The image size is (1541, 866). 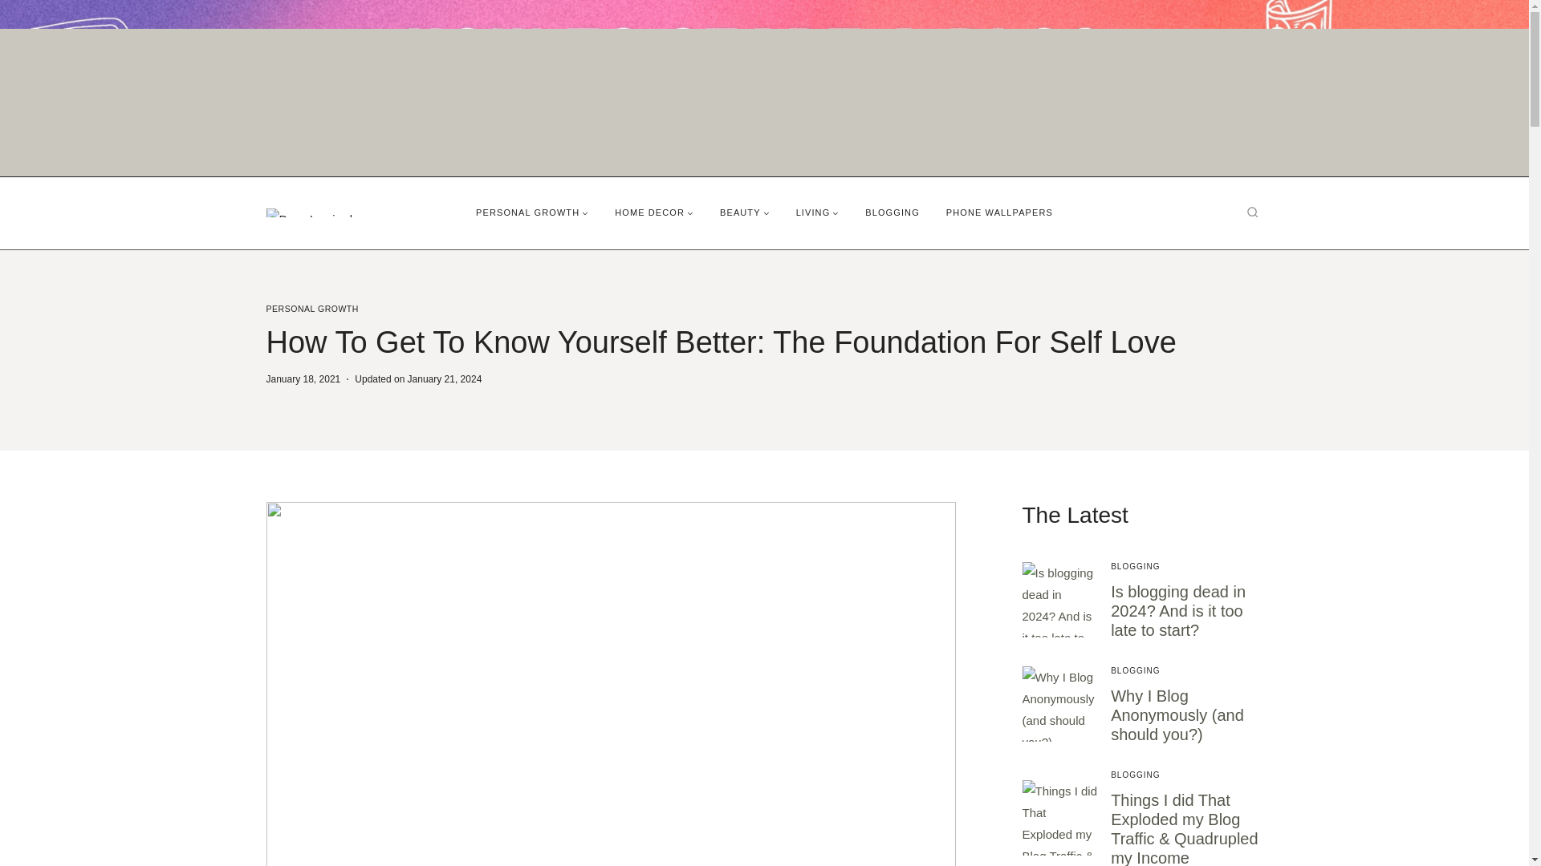 I want to click on HOME DECOR, so click(x=655, y=212).